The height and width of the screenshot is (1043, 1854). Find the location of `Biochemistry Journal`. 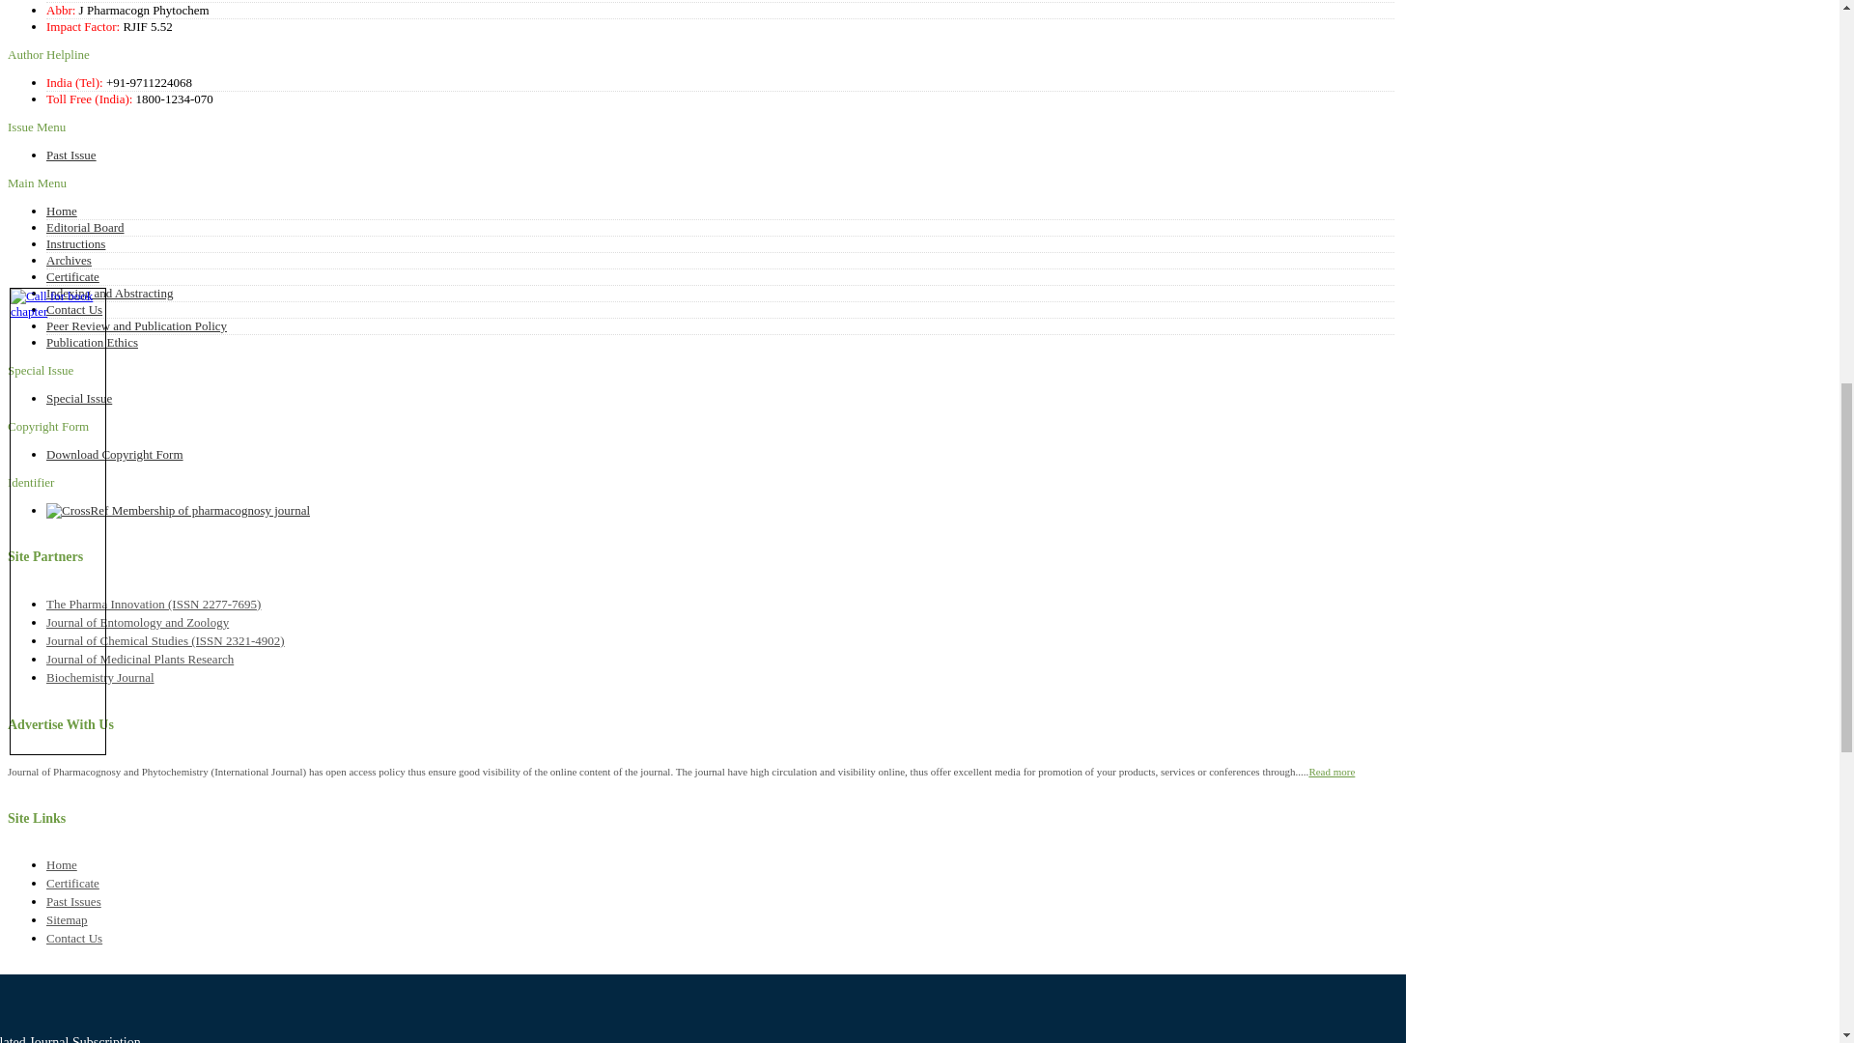

Biochemistry Journal is located at coordinates (100, 677).